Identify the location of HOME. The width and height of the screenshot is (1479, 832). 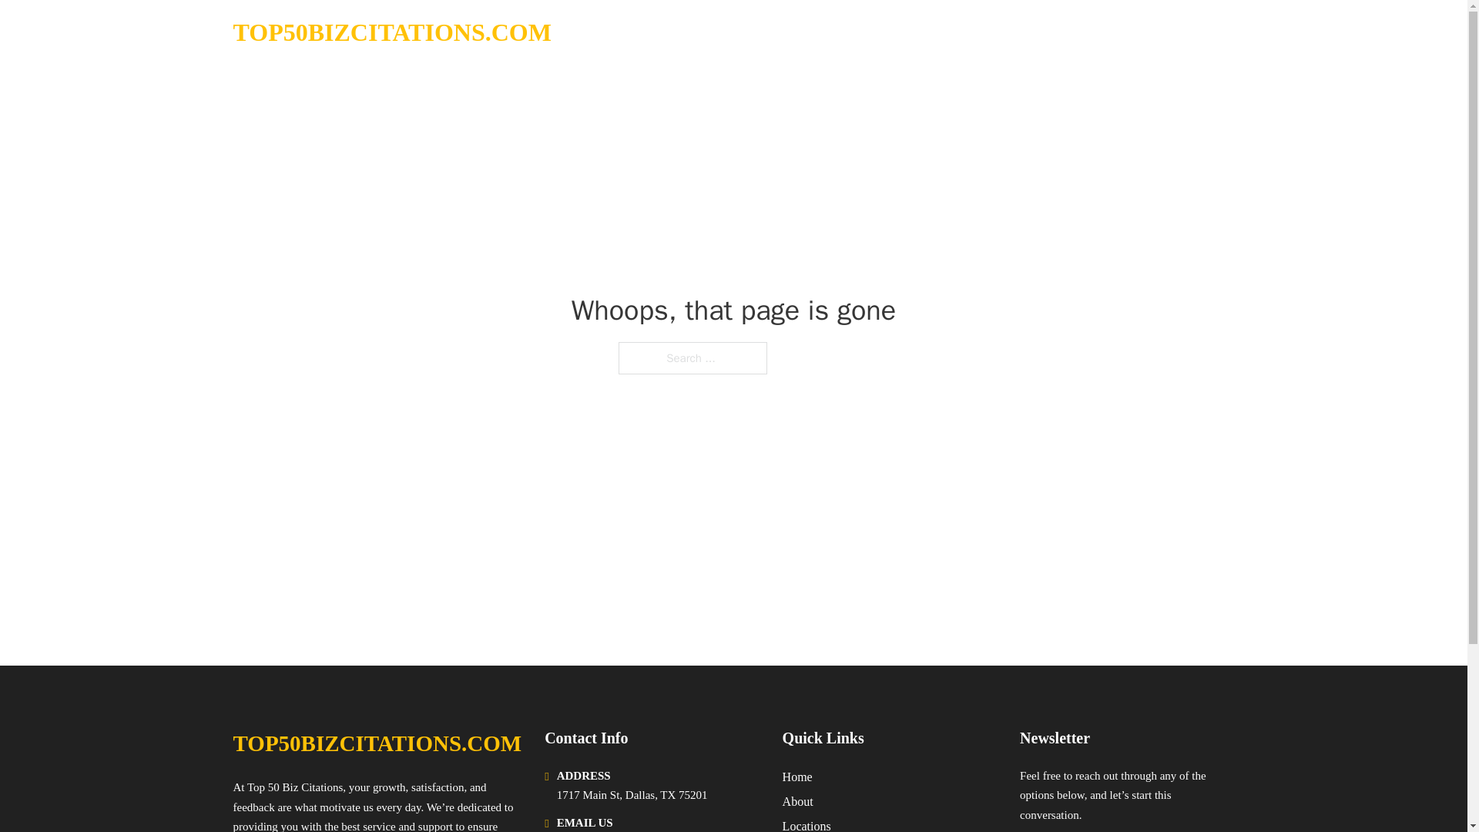
(1041, 32).